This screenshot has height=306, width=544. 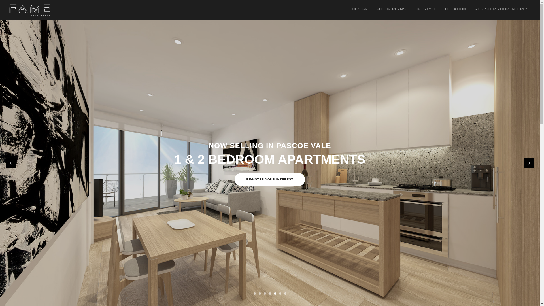 What do you see at coordinates (391, 9) in the screenshot?
I see `FLOOR PLANS` at bounding box center [391, 9].